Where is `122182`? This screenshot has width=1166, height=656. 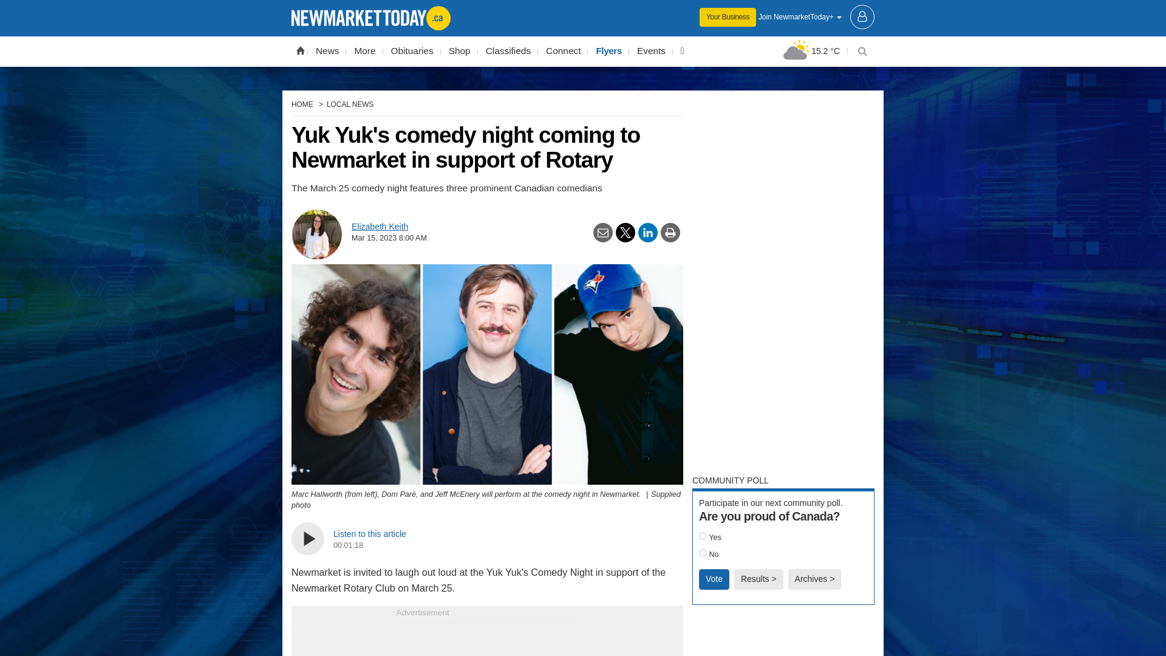
122182 is located at coordinates (702, 536).